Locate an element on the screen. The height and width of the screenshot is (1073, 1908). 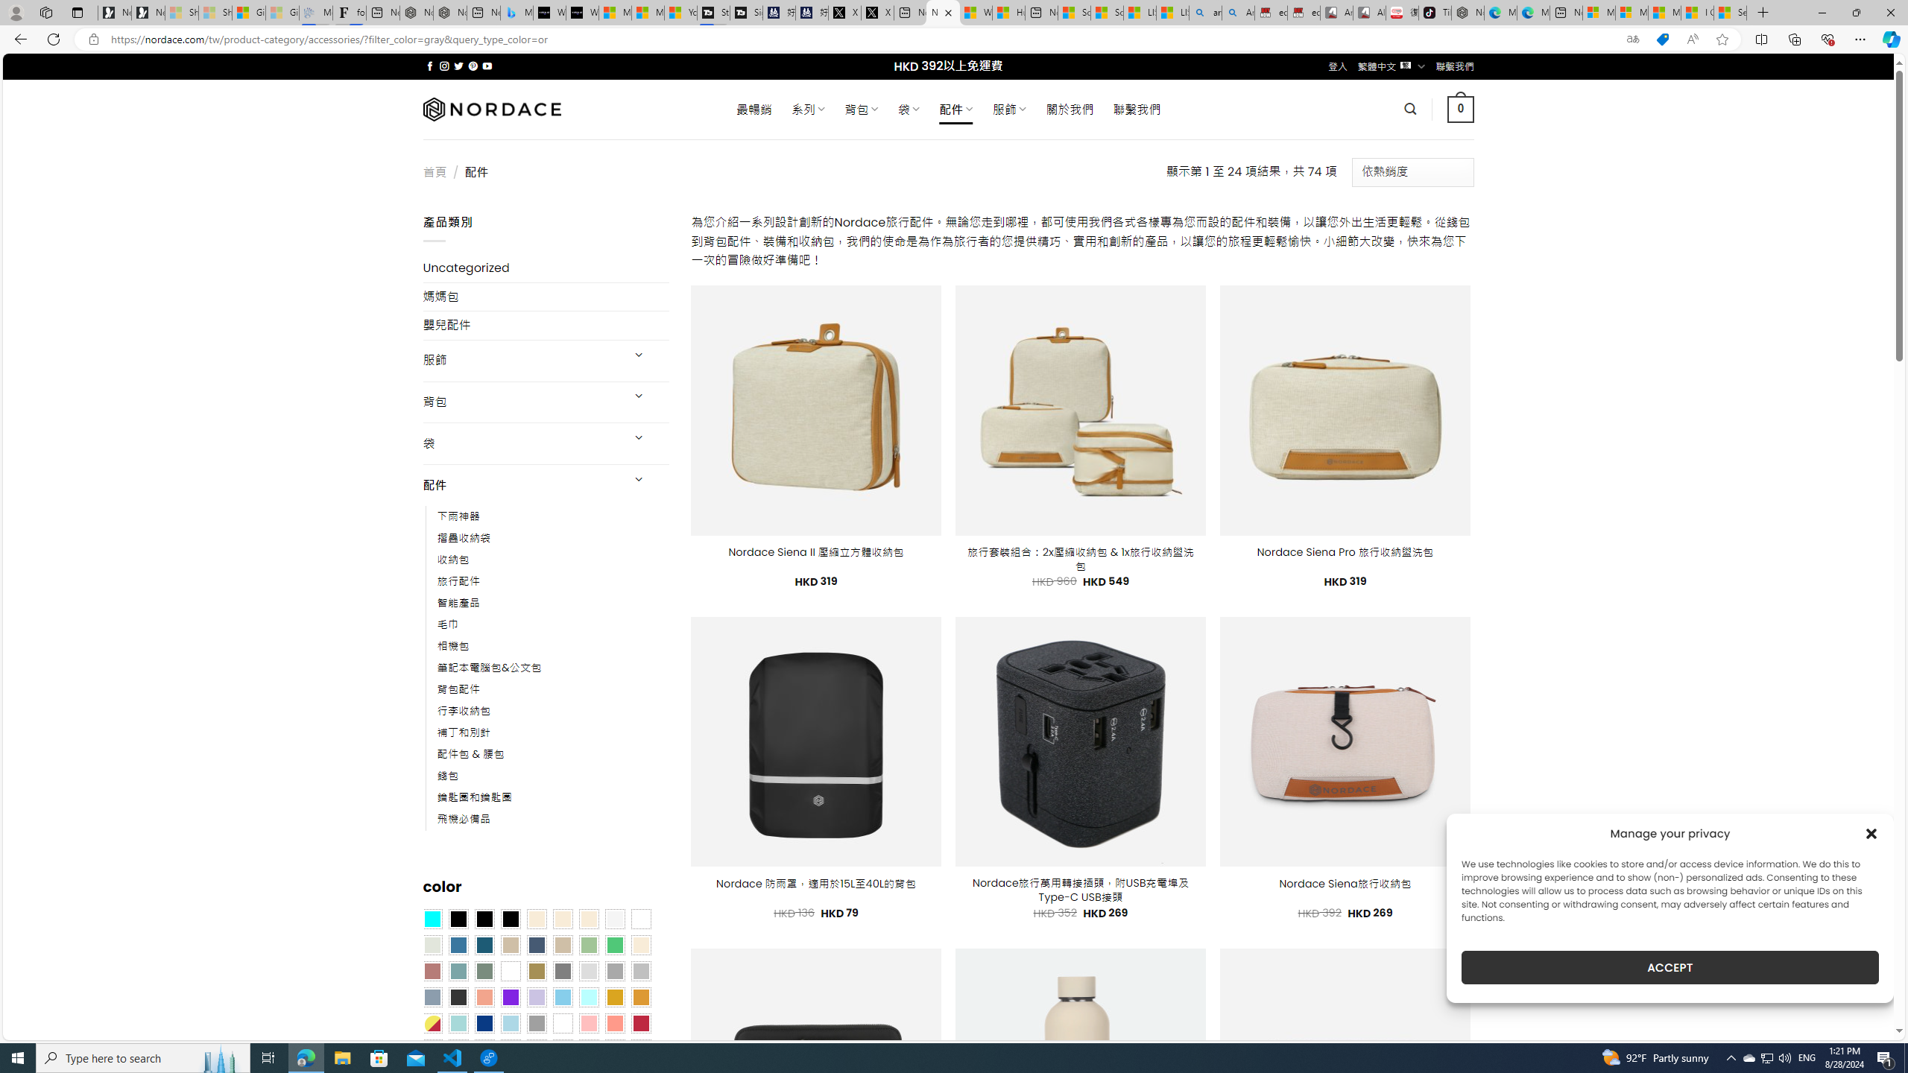
Microsoft account | Privacy is located at coordinates (1631, 13).